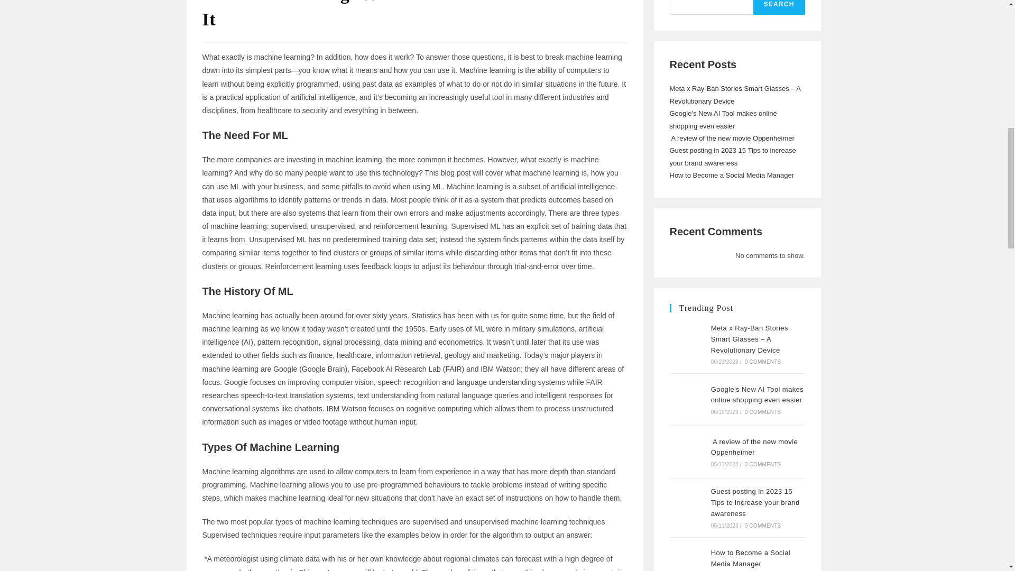 Image resolution: width=1015 pixels, height=571 pixels. What do you see at coordinates (754, 447) in the screenshot?
I see ` A review of the new movie Oppenheimer` at bounding box center [754, 447].